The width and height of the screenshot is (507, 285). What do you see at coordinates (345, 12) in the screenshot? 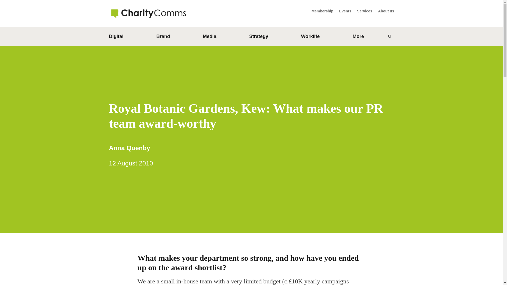
I see `Events` at bounding box center [345, 12].